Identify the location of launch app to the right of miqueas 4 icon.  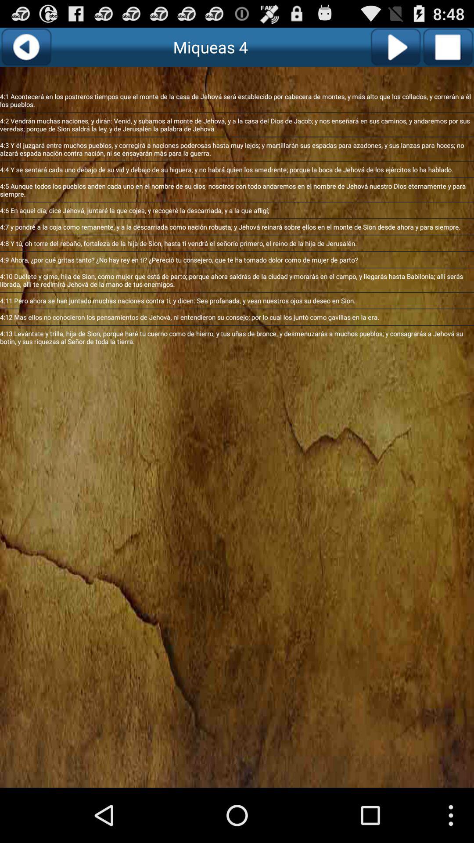
(395, 47).